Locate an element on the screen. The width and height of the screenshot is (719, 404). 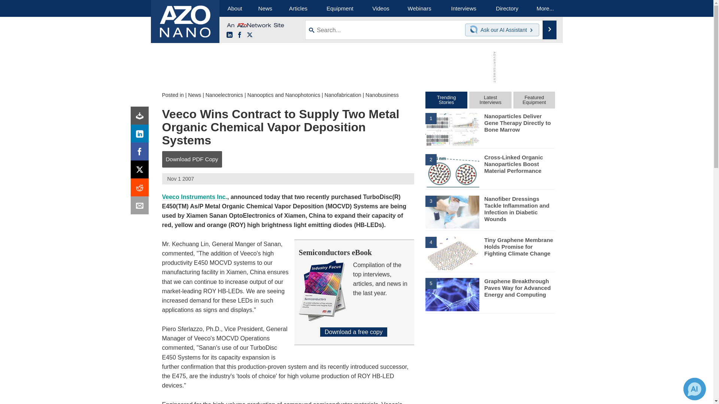
Videos is located at coordinates (380, 8).